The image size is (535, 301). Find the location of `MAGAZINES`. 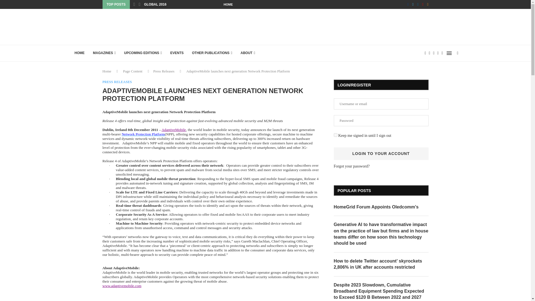

MAGAZINES is located at coordinates (104, 53).